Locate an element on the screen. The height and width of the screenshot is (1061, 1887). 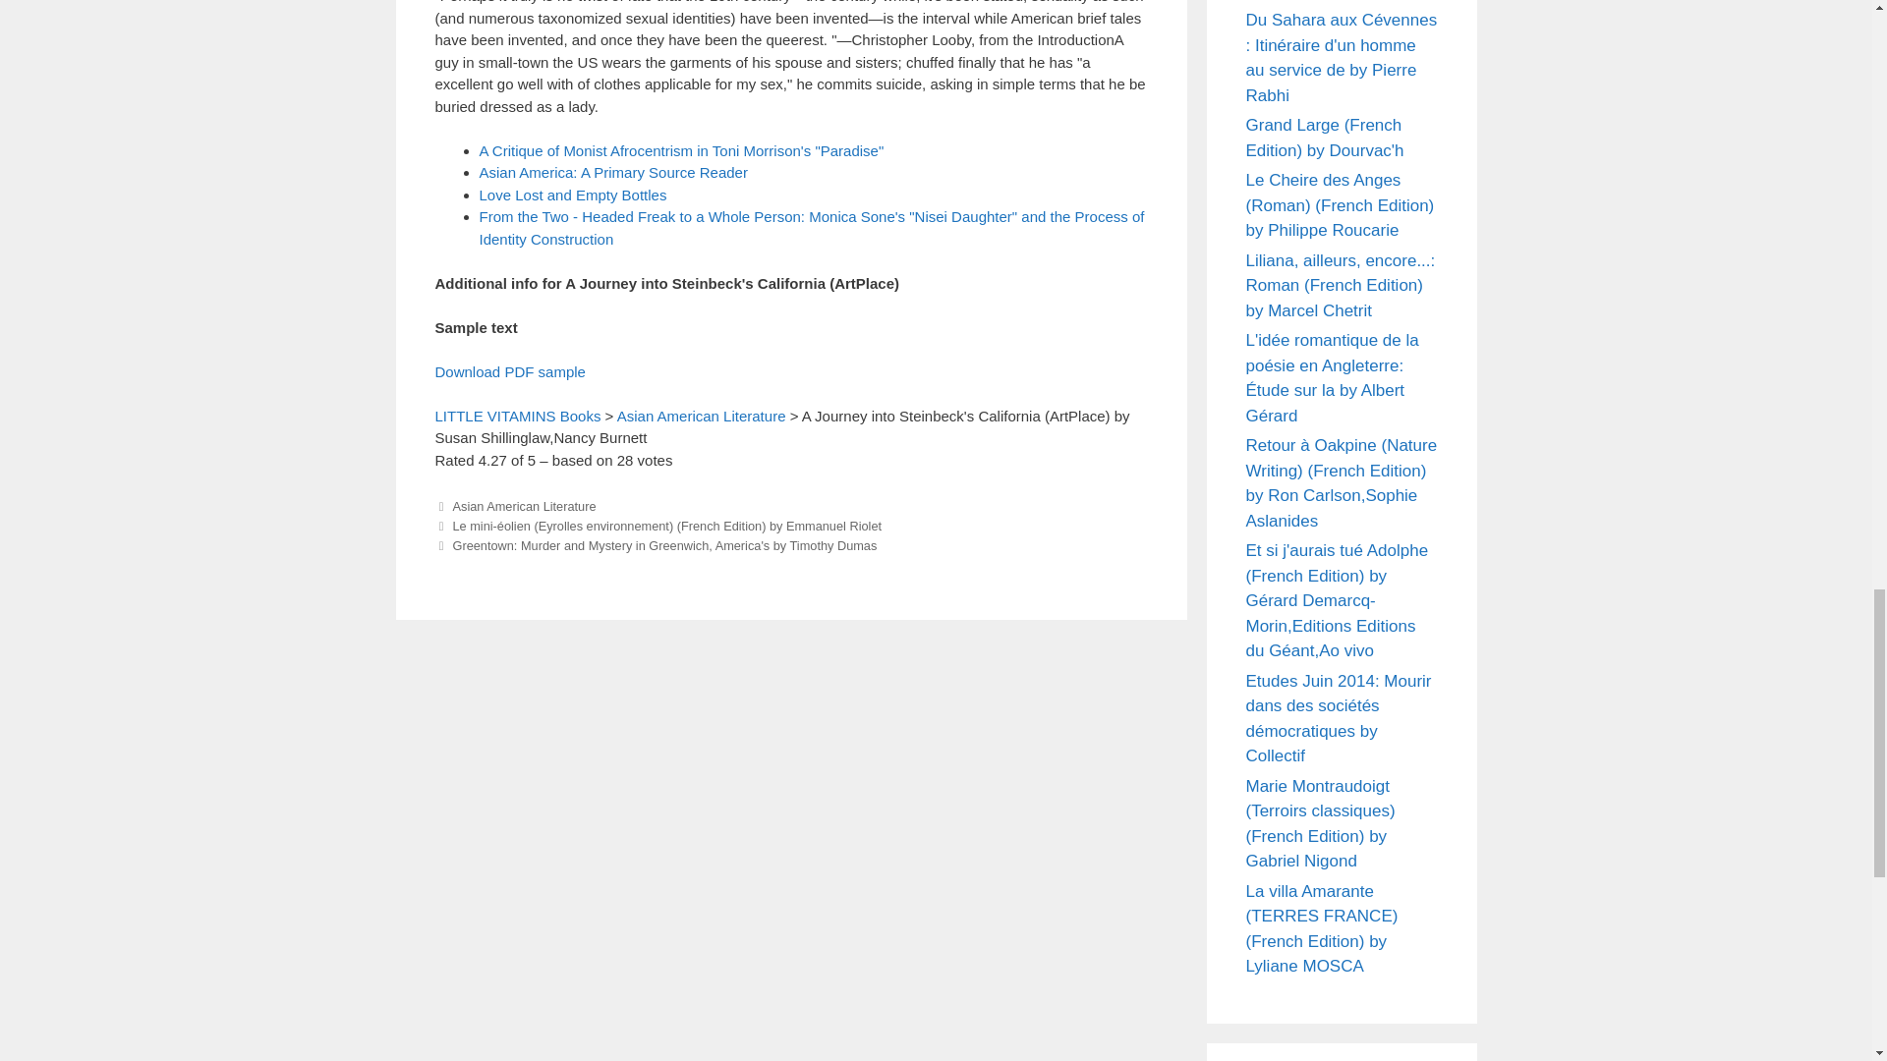
Download PDF sample is located at coordinates (509, 371).